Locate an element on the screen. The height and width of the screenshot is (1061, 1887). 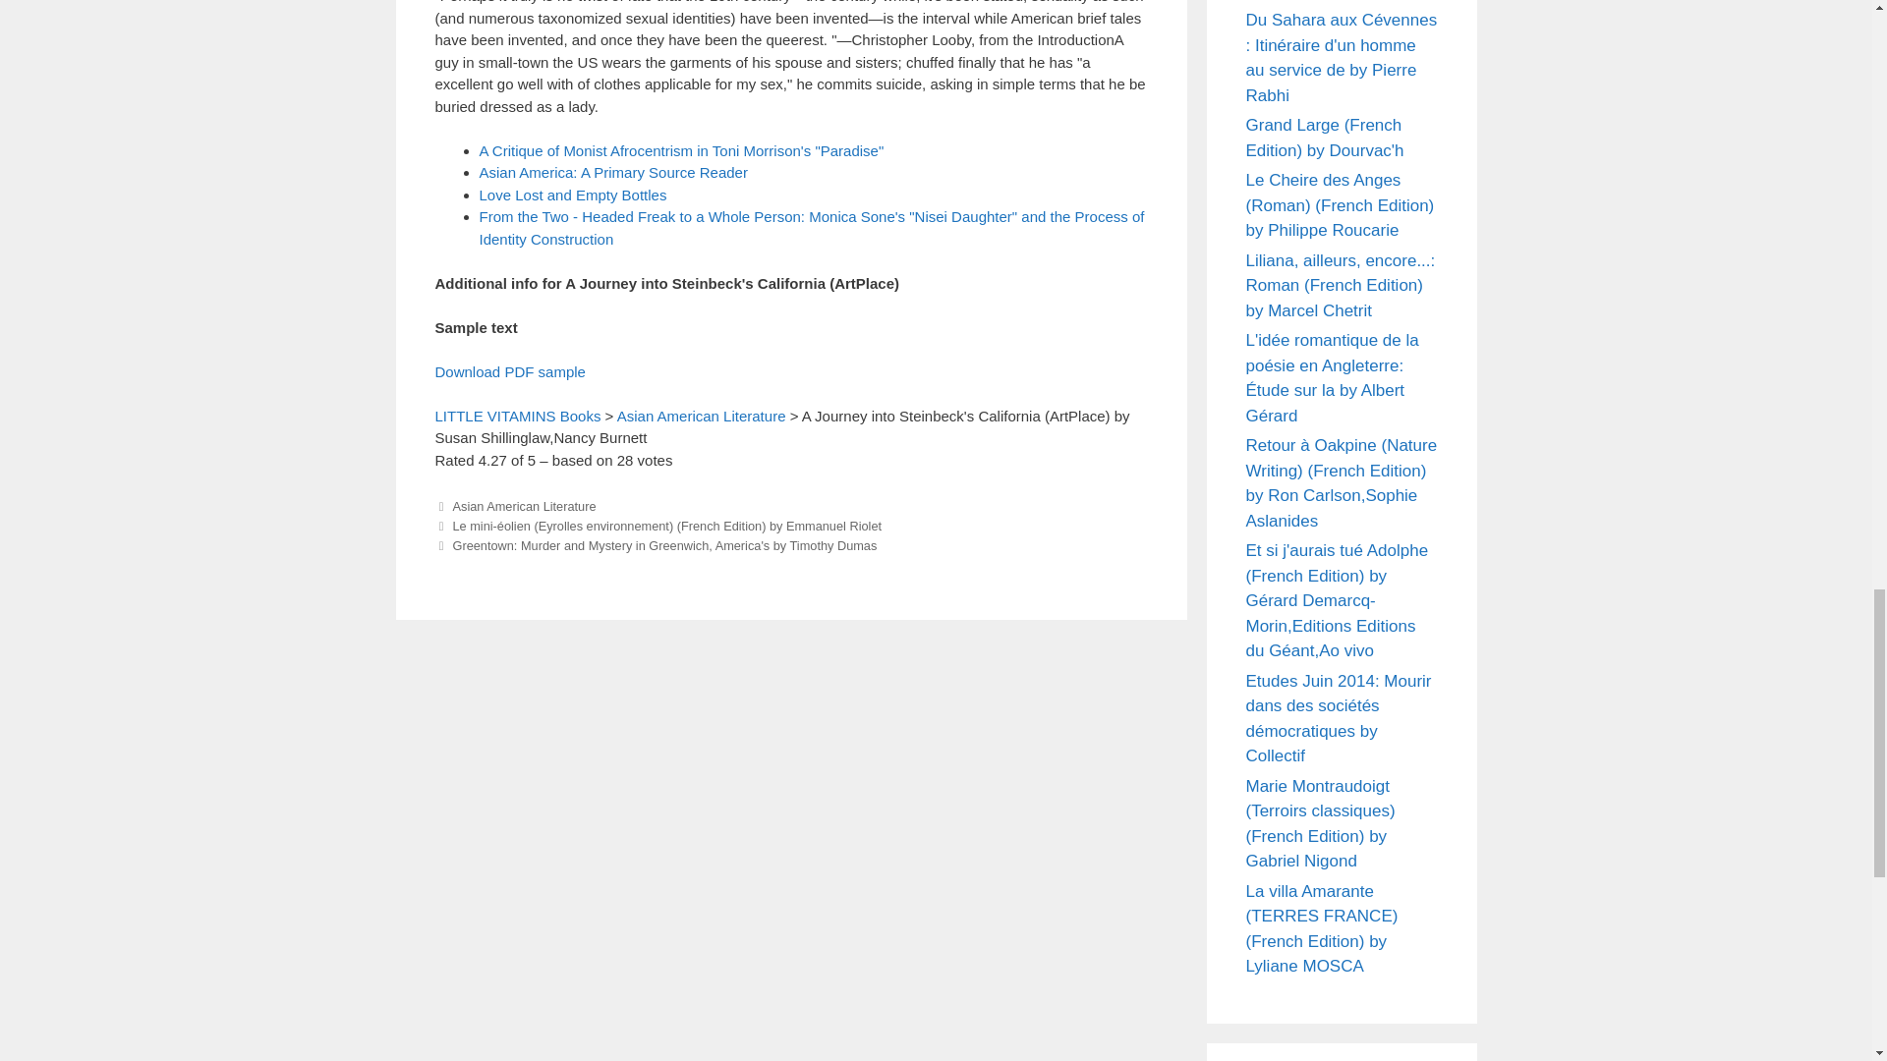
Download PDF sample is located at coordinates (509, 371).